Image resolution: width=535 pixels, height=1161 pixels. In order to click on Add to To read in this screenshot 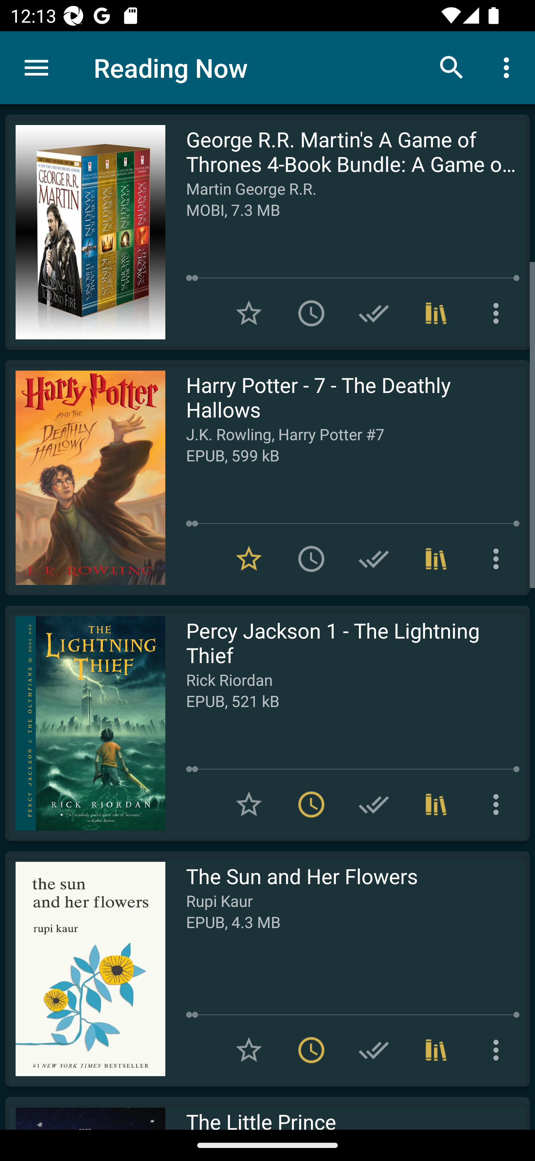, I will do `click(311, 558)`.